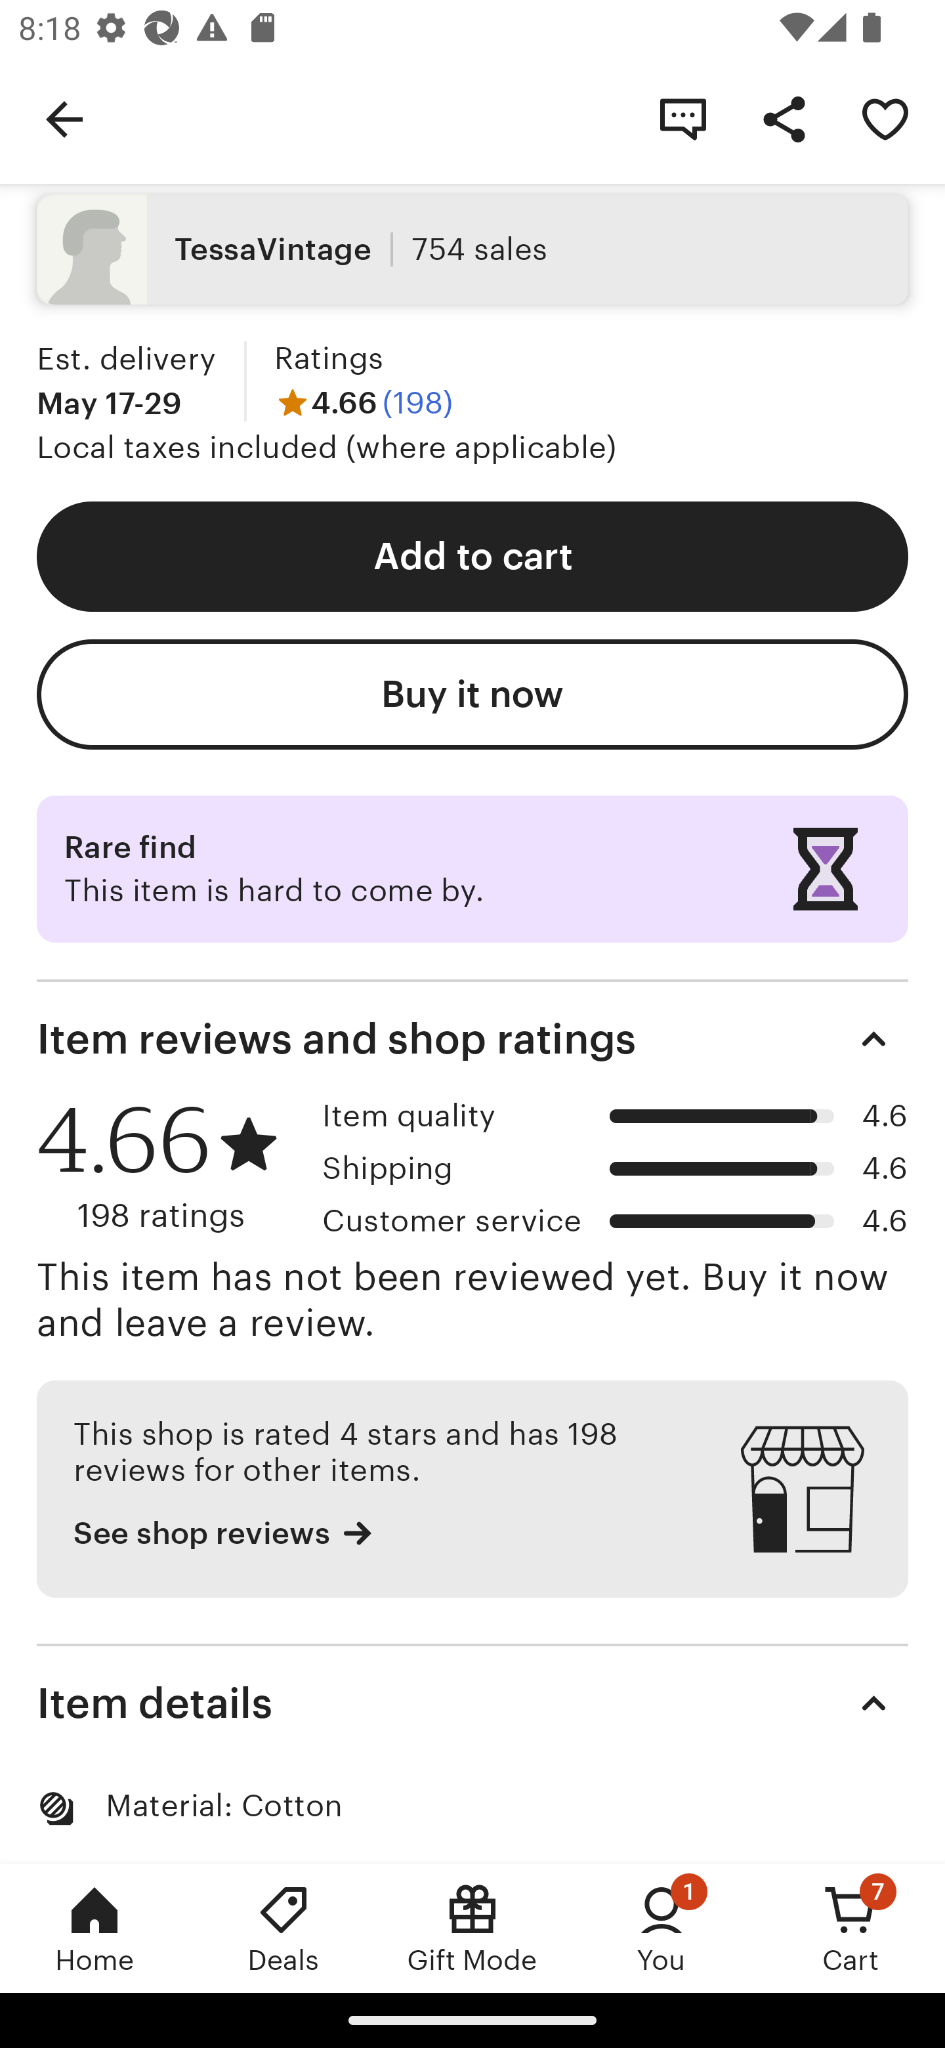 The width and height of the screenshot is (945, 2048). What do you see at coordinates (328, 358) in the screenshot?
I see `Ratings` at bounding box center [328, 358].